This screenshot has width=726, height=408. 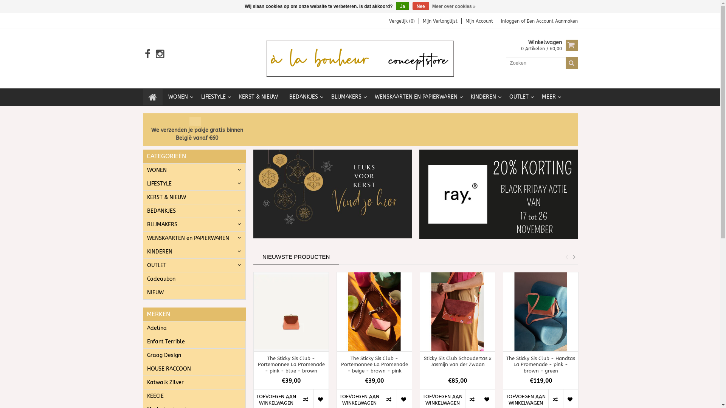 I want to click on LIFESTYLE, so click(x=214, y=97).